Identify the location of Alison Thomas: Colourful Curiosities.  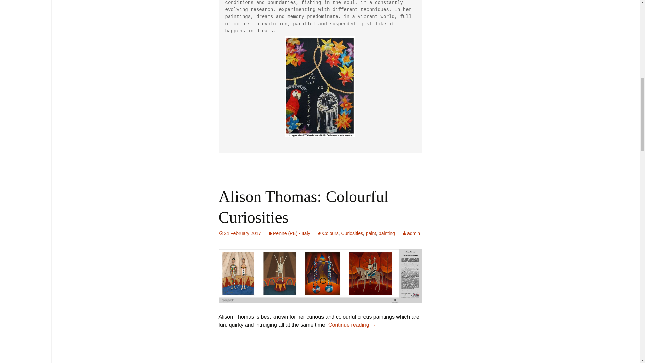
(303, 207).